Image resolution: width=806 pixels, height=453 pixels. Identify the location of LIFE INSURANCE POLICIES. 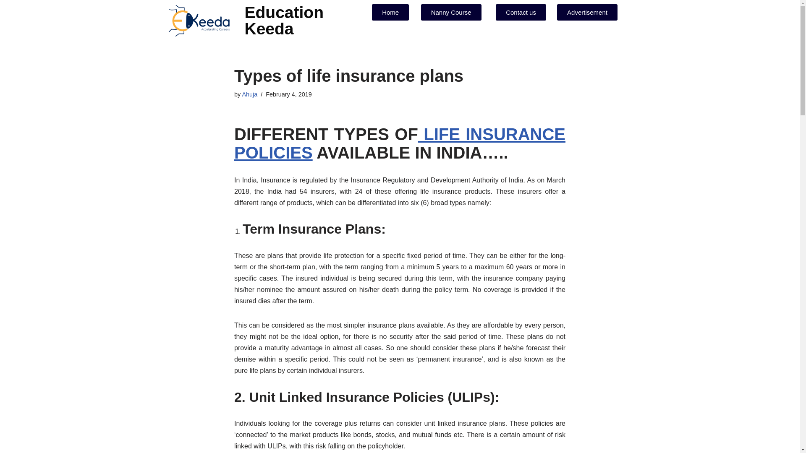
(400, 143).